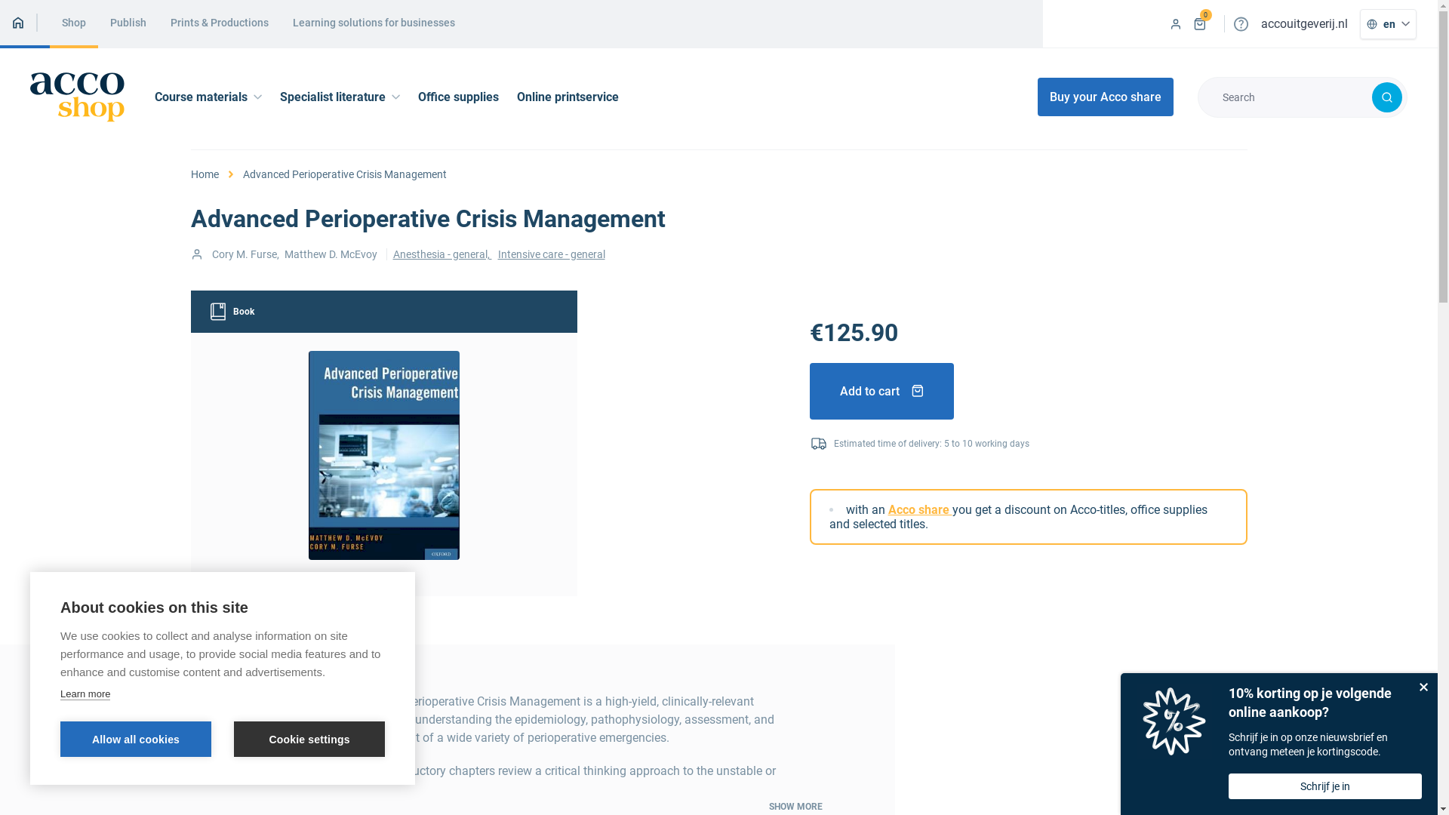 This screenshot has width=1449, height=815. I want to click on Schrijf je in, so click(1325, 786).